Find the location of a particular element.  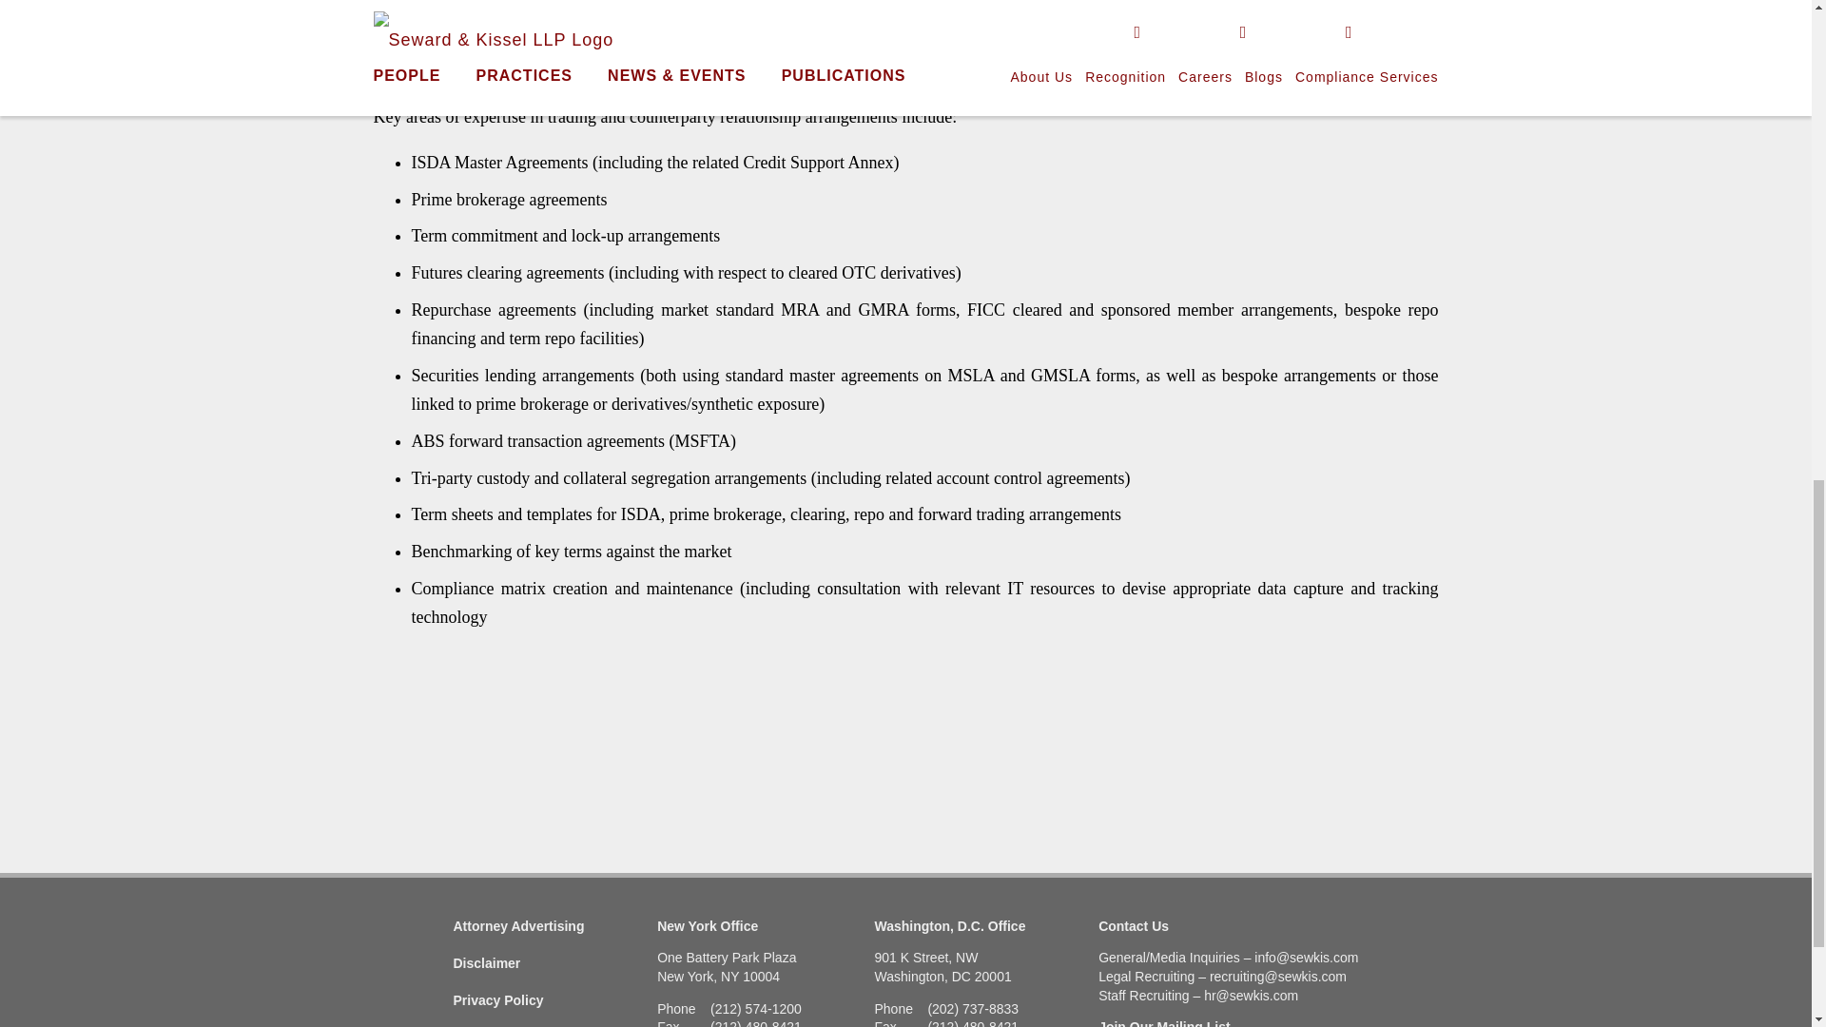

Join Our Mailing List is located at coordinates (1164, 1023).